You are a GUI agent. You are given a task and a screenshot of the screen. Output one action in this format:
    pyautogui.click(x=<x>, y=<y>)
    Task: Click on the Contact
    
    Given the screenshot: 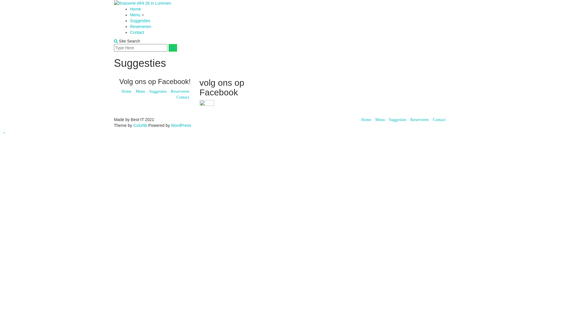 What is the action you would take?
    pyautogui.click(x=183, y=97)
    